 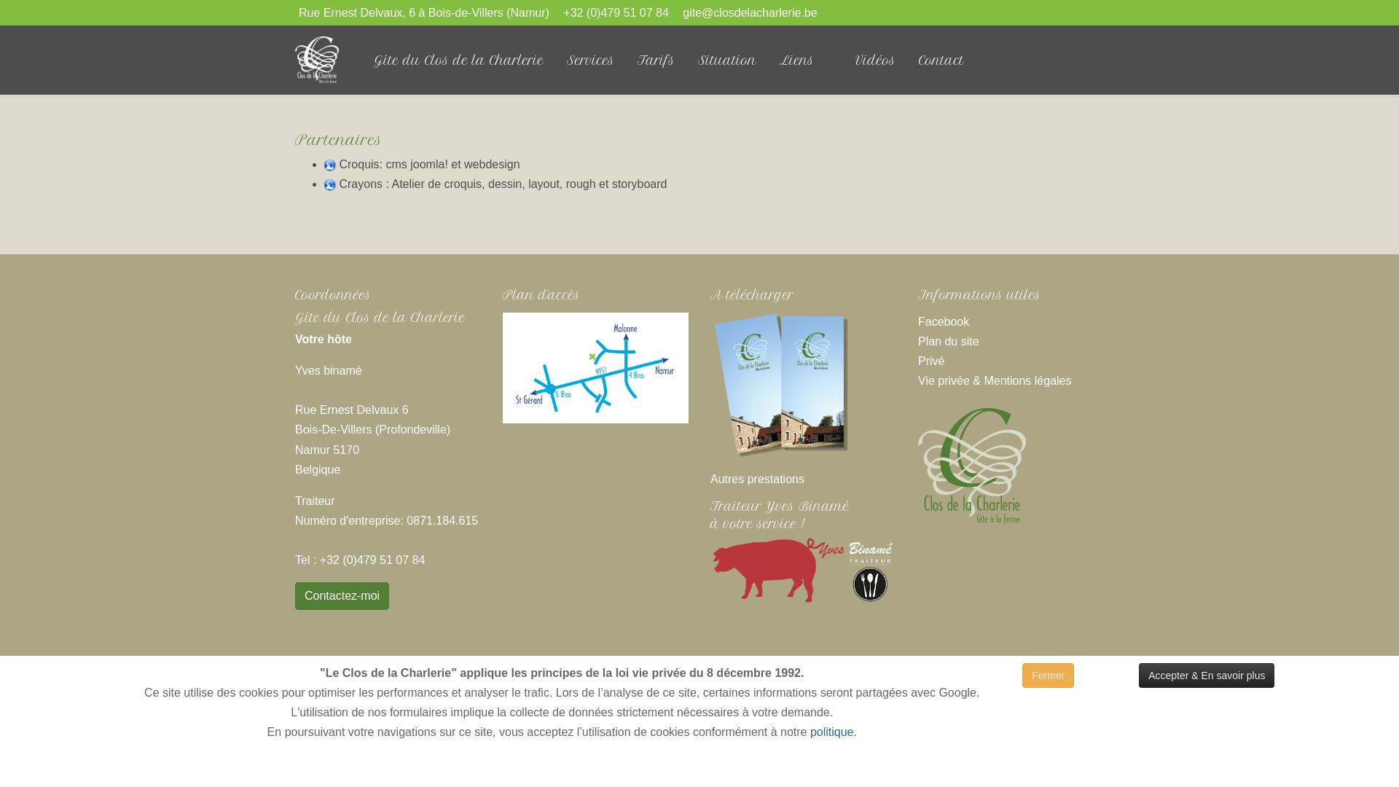 I want to click on Croquis: cms joomla! et webdesign, so click(x=429, y=165).